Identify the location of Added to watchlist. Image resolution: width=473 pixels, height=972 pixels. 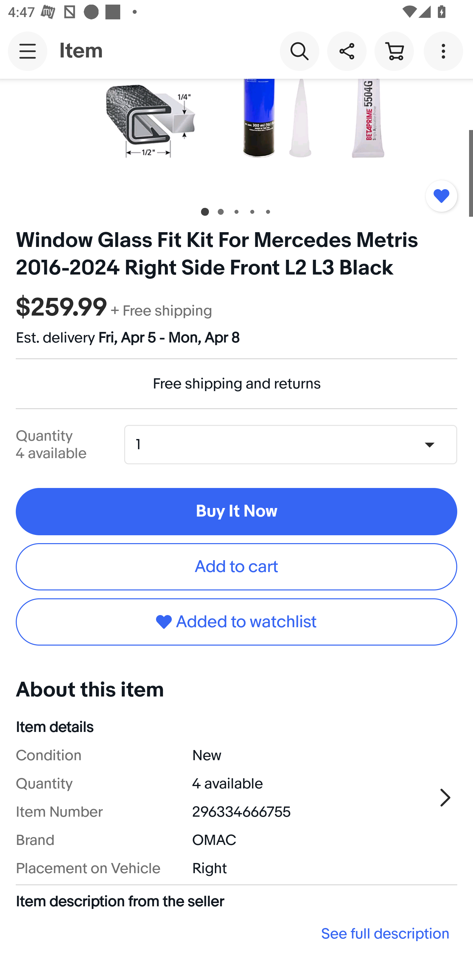
(441, 196).